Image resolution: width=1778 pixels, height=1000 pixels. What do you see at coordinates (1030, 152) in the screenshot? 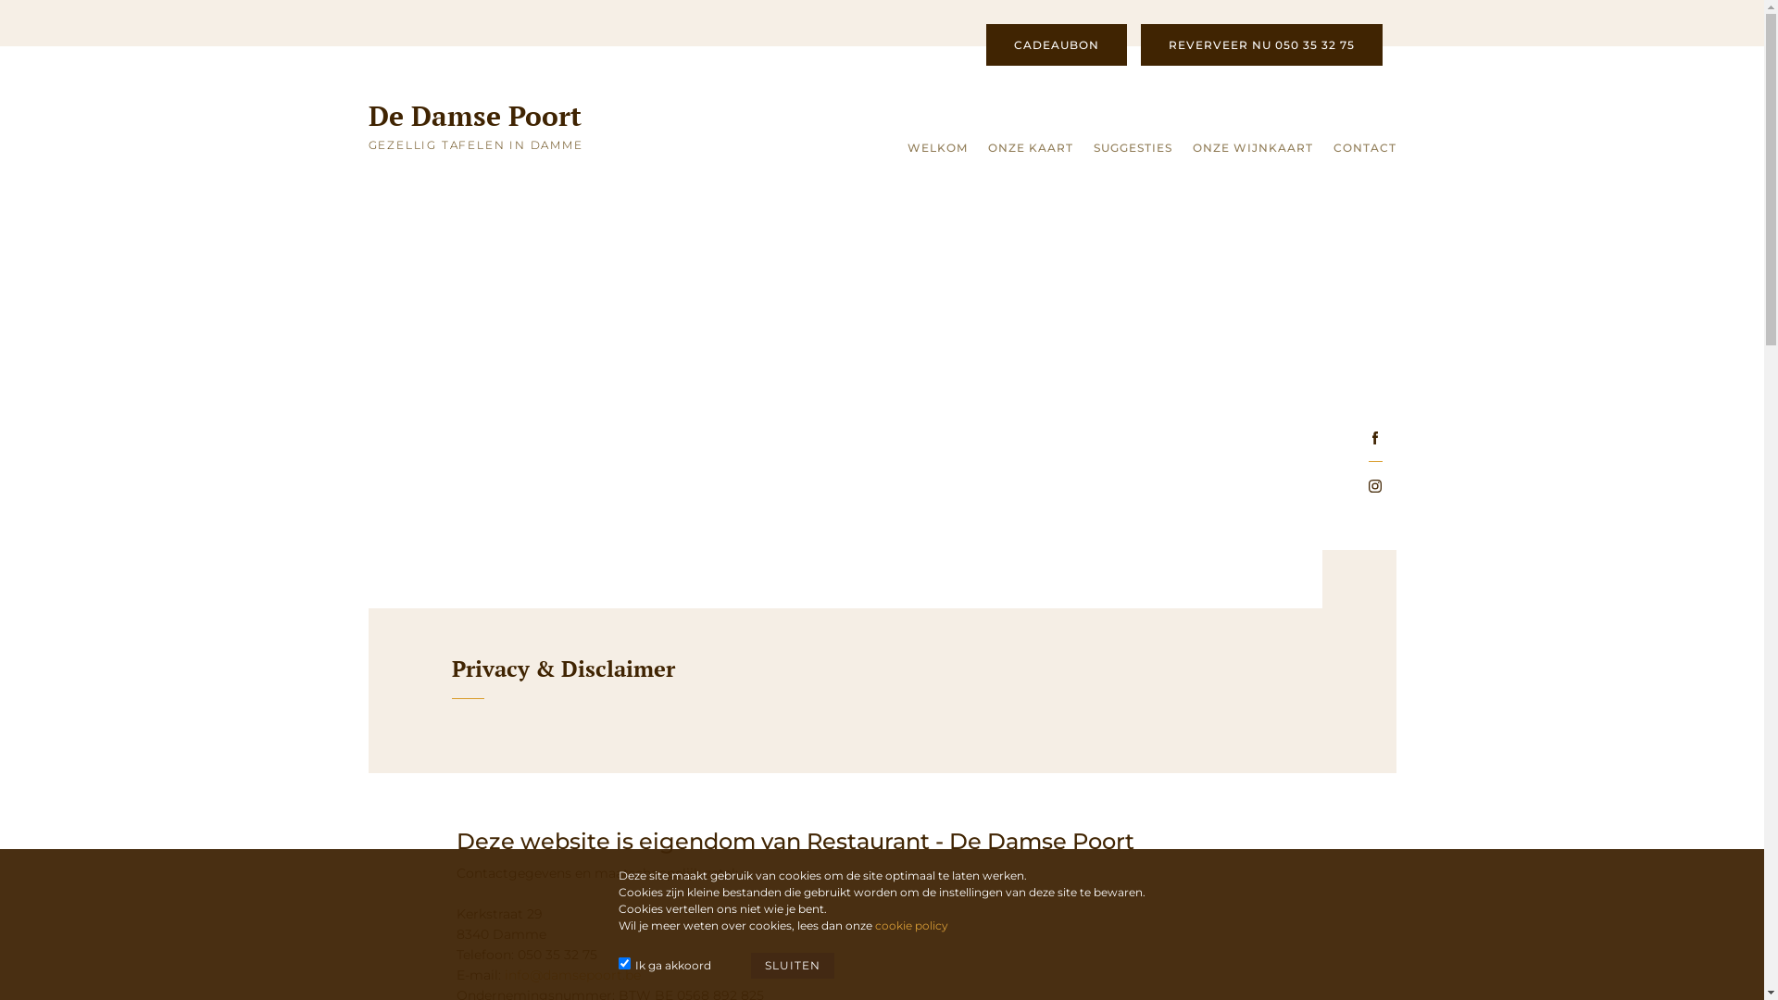
I see `ONZE KAART` at bounding box center [1030, 152].